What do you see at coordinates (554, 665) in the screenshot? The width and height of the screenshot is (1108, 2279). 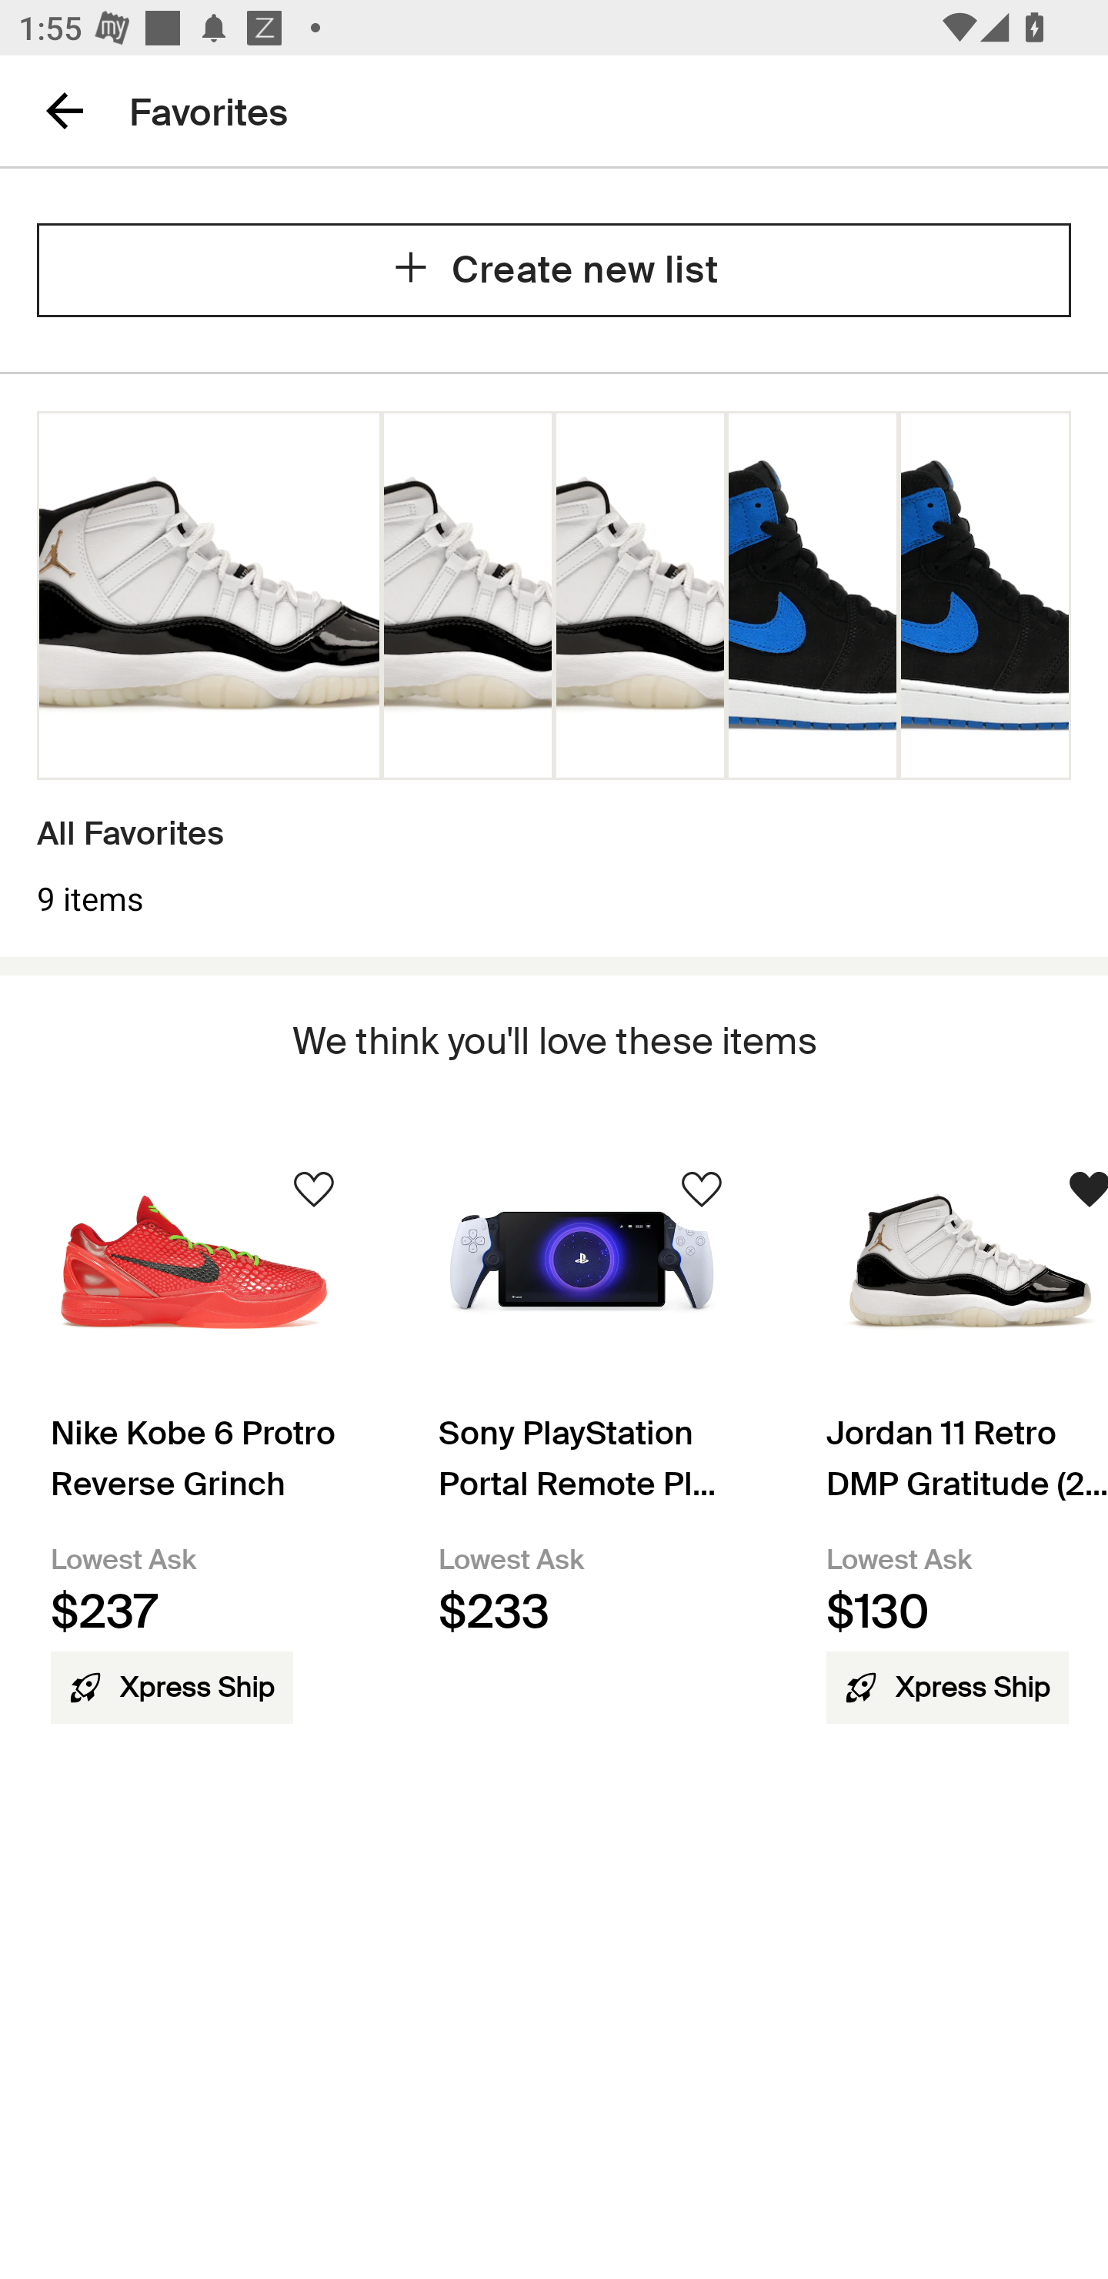 I see `All Favorites 9 items` at bounding box center [554, 665].